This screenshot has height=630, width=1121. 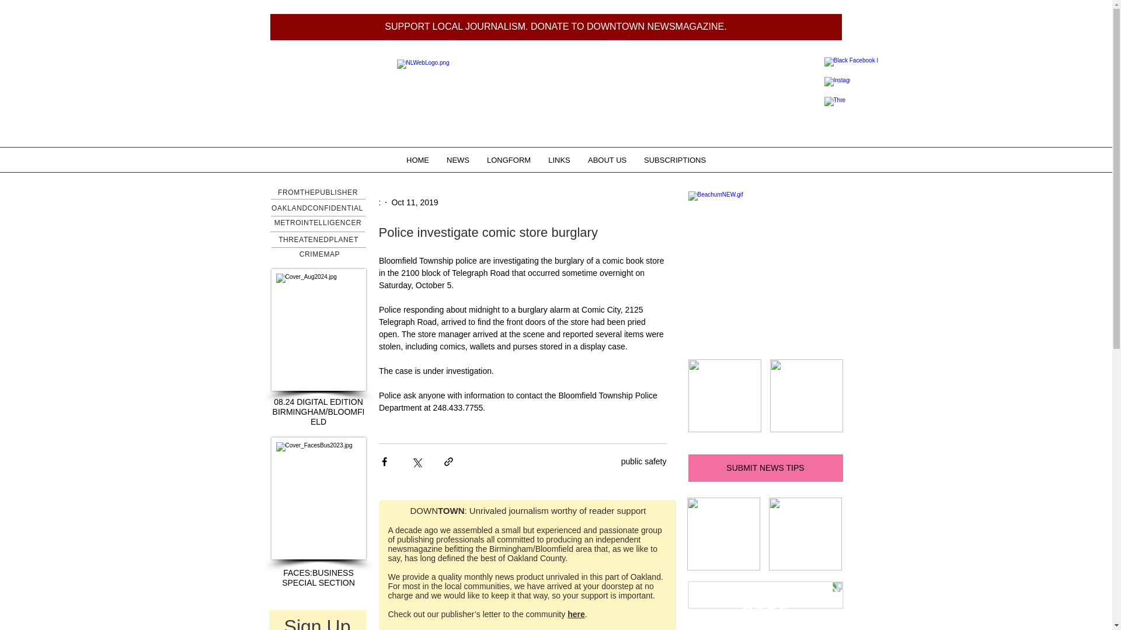 What do you see at coordinates (509, 160) in the screenshot?
I see `LONGFORM` at bounding box center [509, 160].